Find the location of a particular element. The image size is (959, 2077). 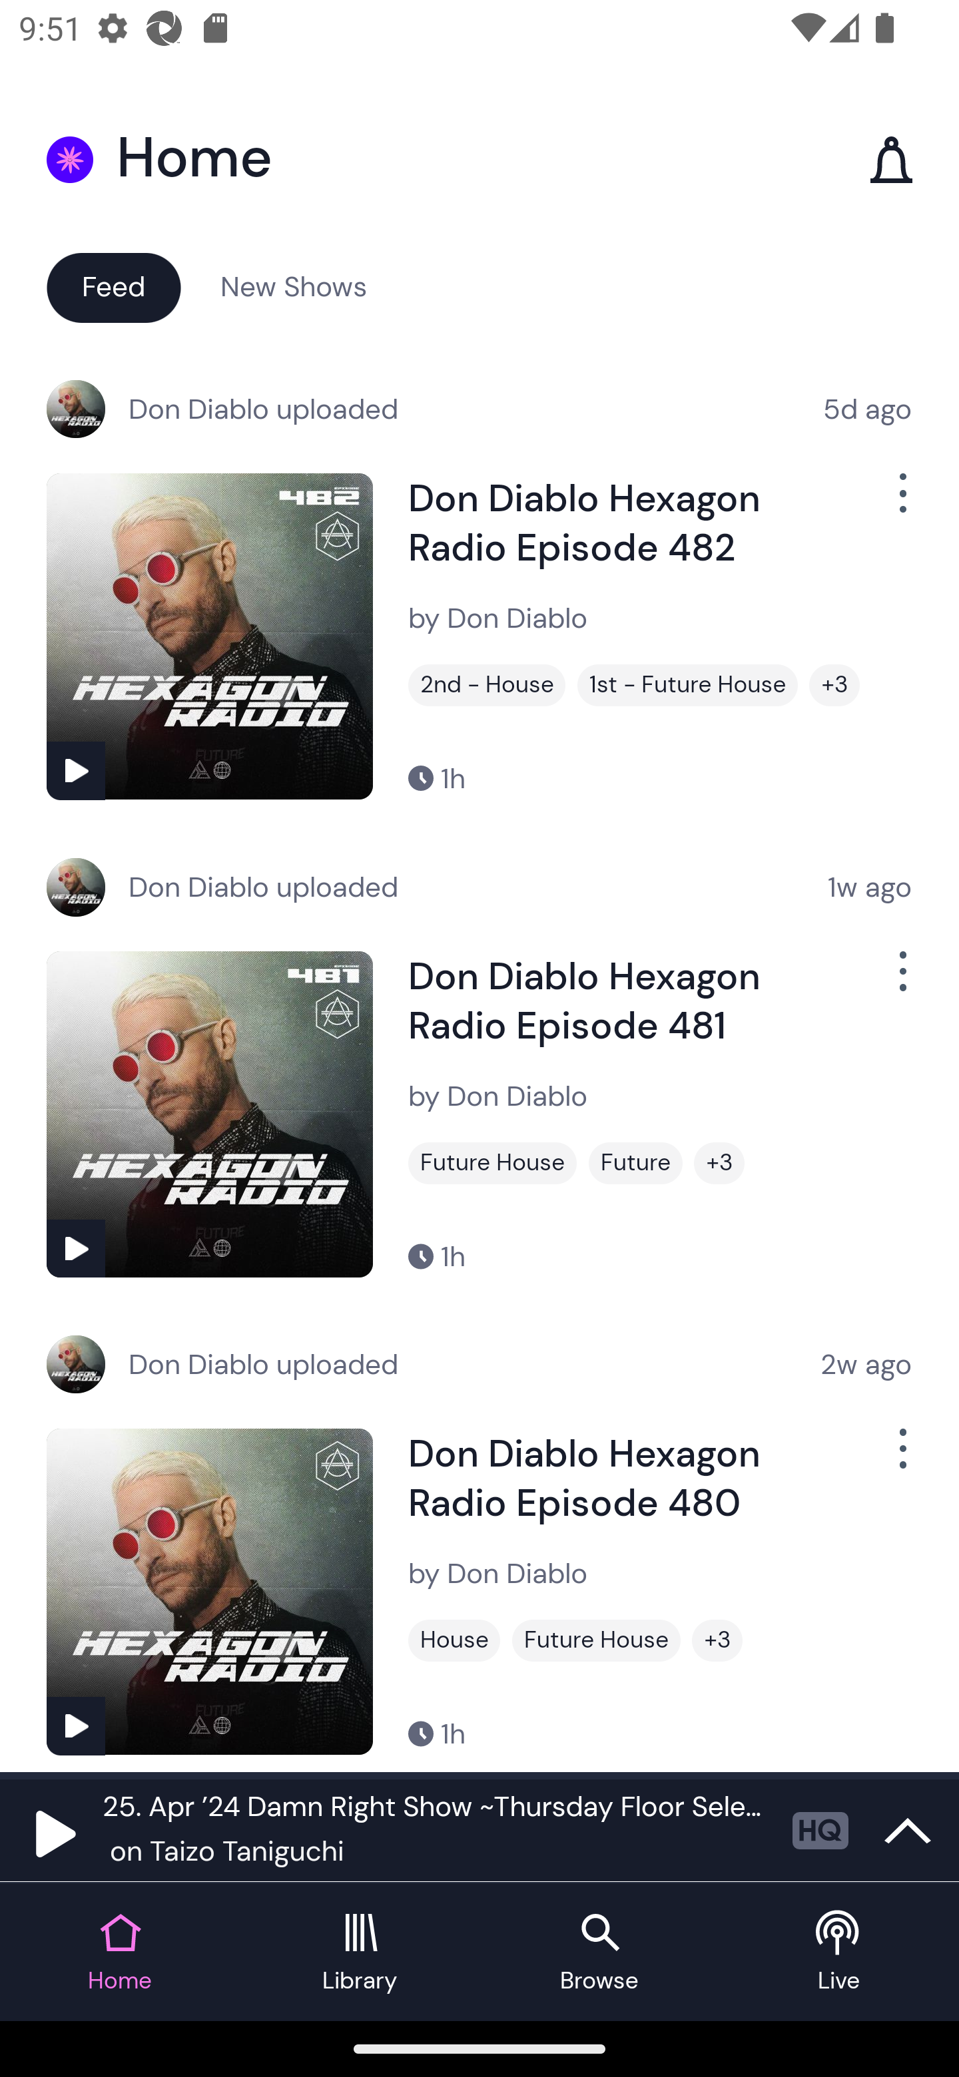

Show Options Menu Button is located at coordinates (900, 1459).